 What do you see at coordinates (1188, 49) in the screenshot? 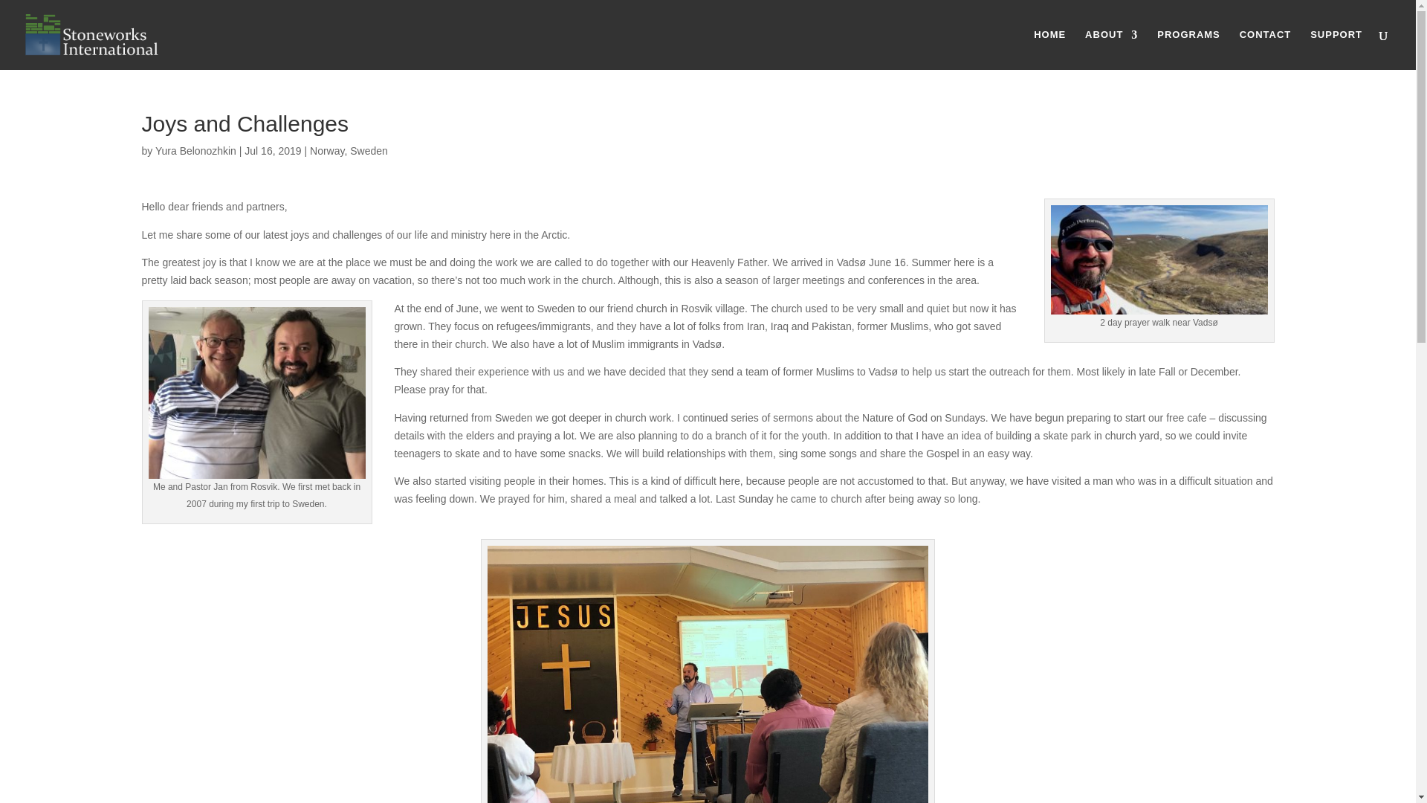
I see `PROGRAMS` at bounding box center [1188, 49].